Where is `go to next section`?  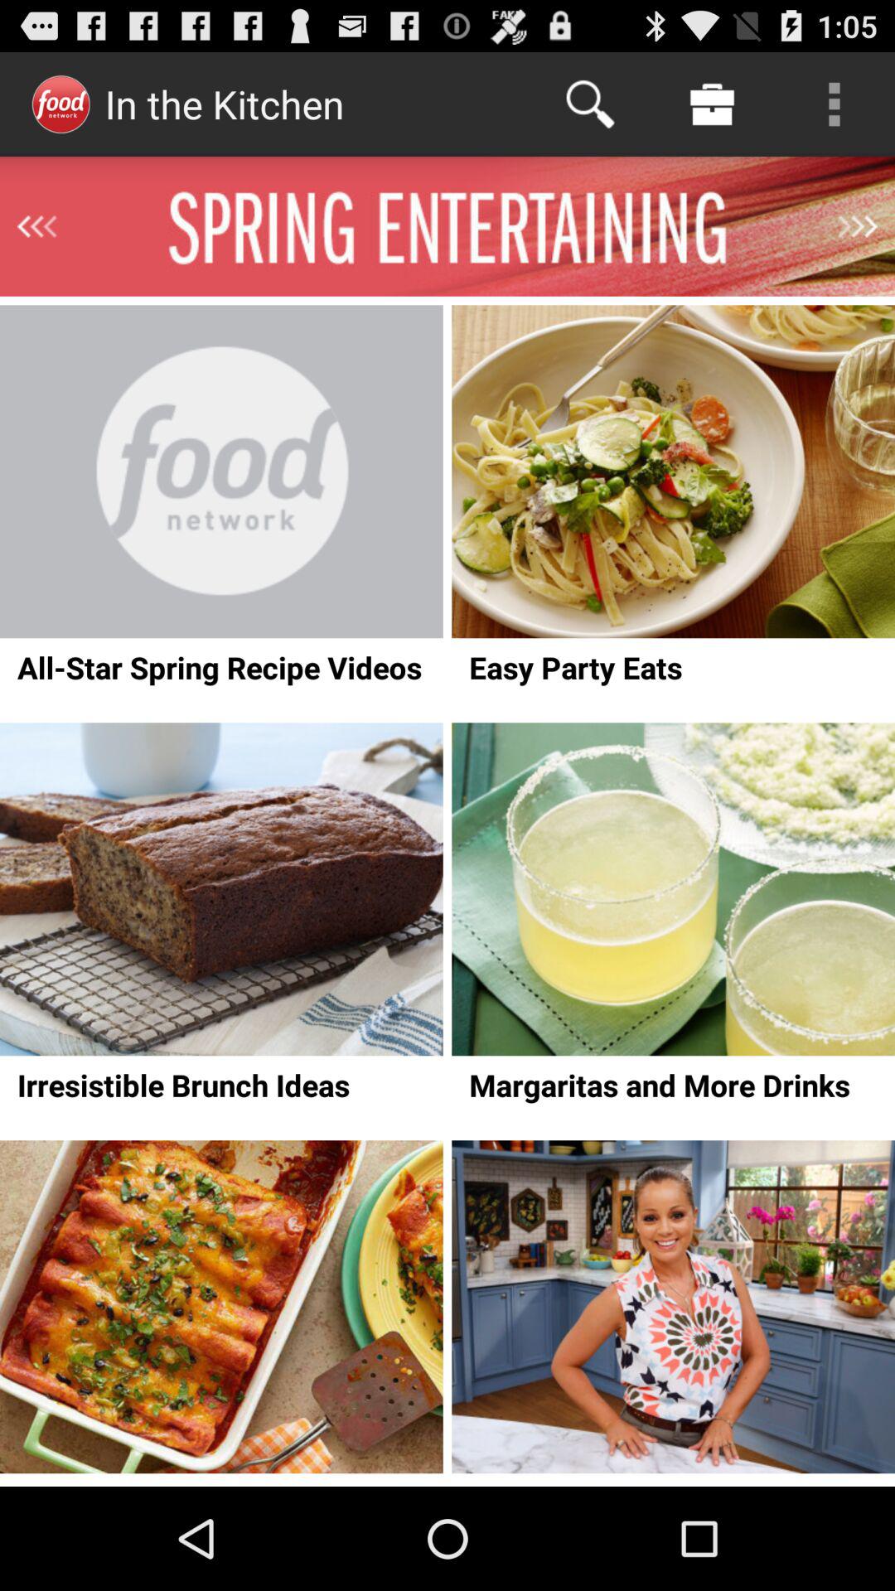 go to next section is located at coordinates (858, 226).